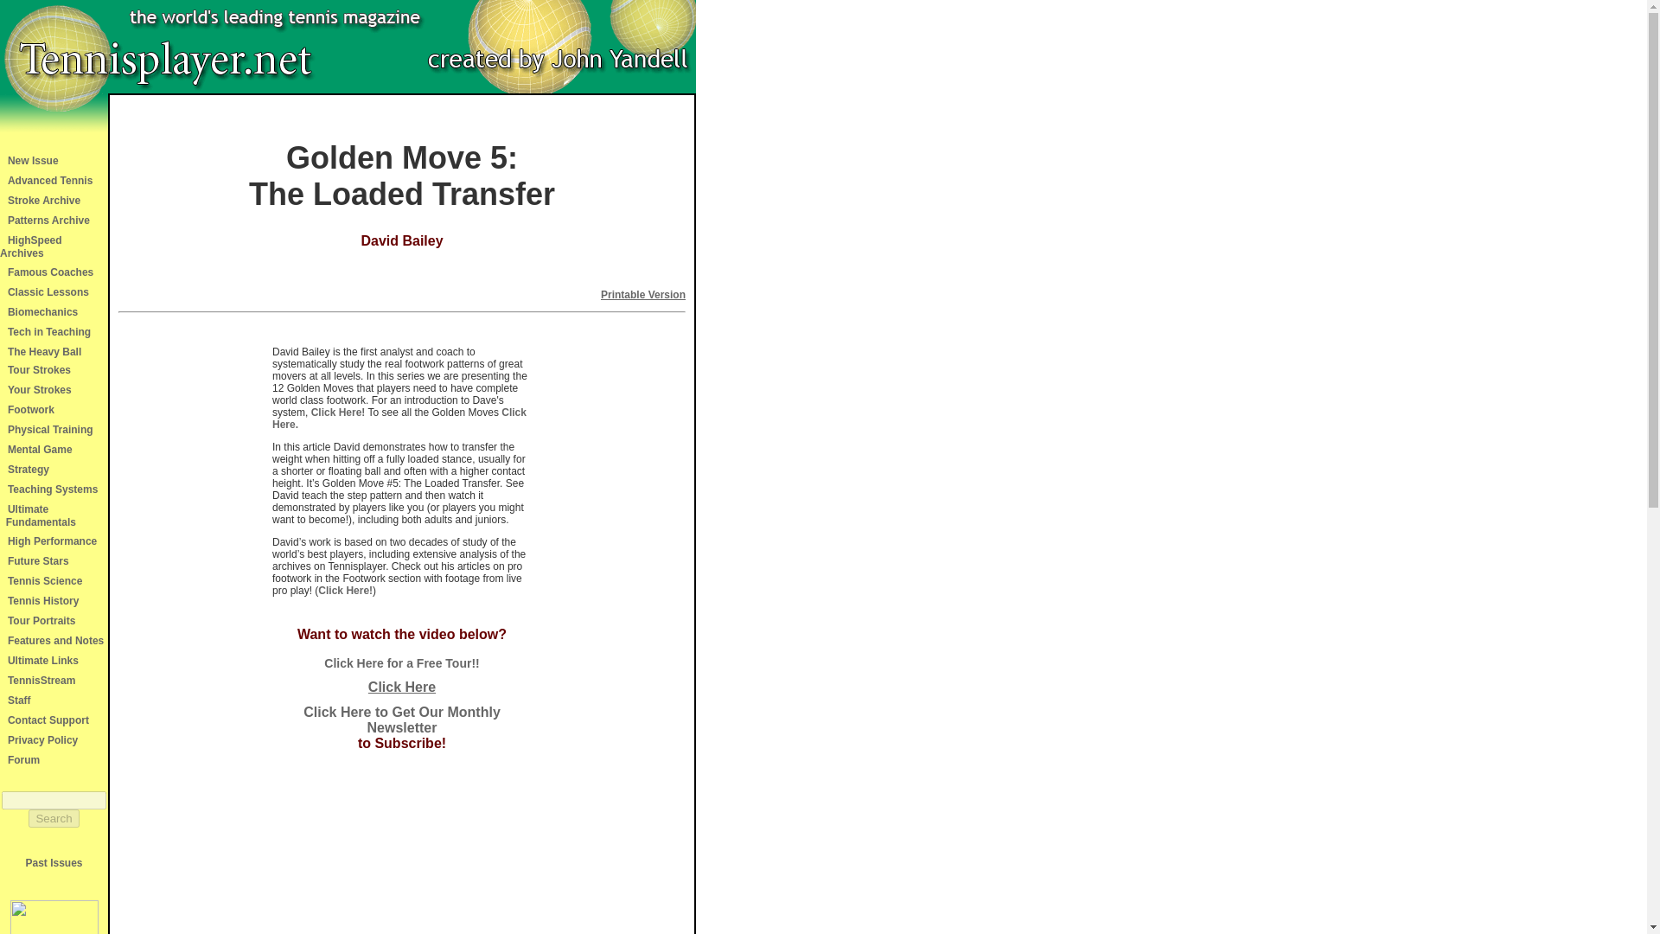 Image resolution: width=1660 pixels, height=934 pixels. Describe the element at coordinates (338, 412) in the screenshot. I see `Click Here!` at that location.